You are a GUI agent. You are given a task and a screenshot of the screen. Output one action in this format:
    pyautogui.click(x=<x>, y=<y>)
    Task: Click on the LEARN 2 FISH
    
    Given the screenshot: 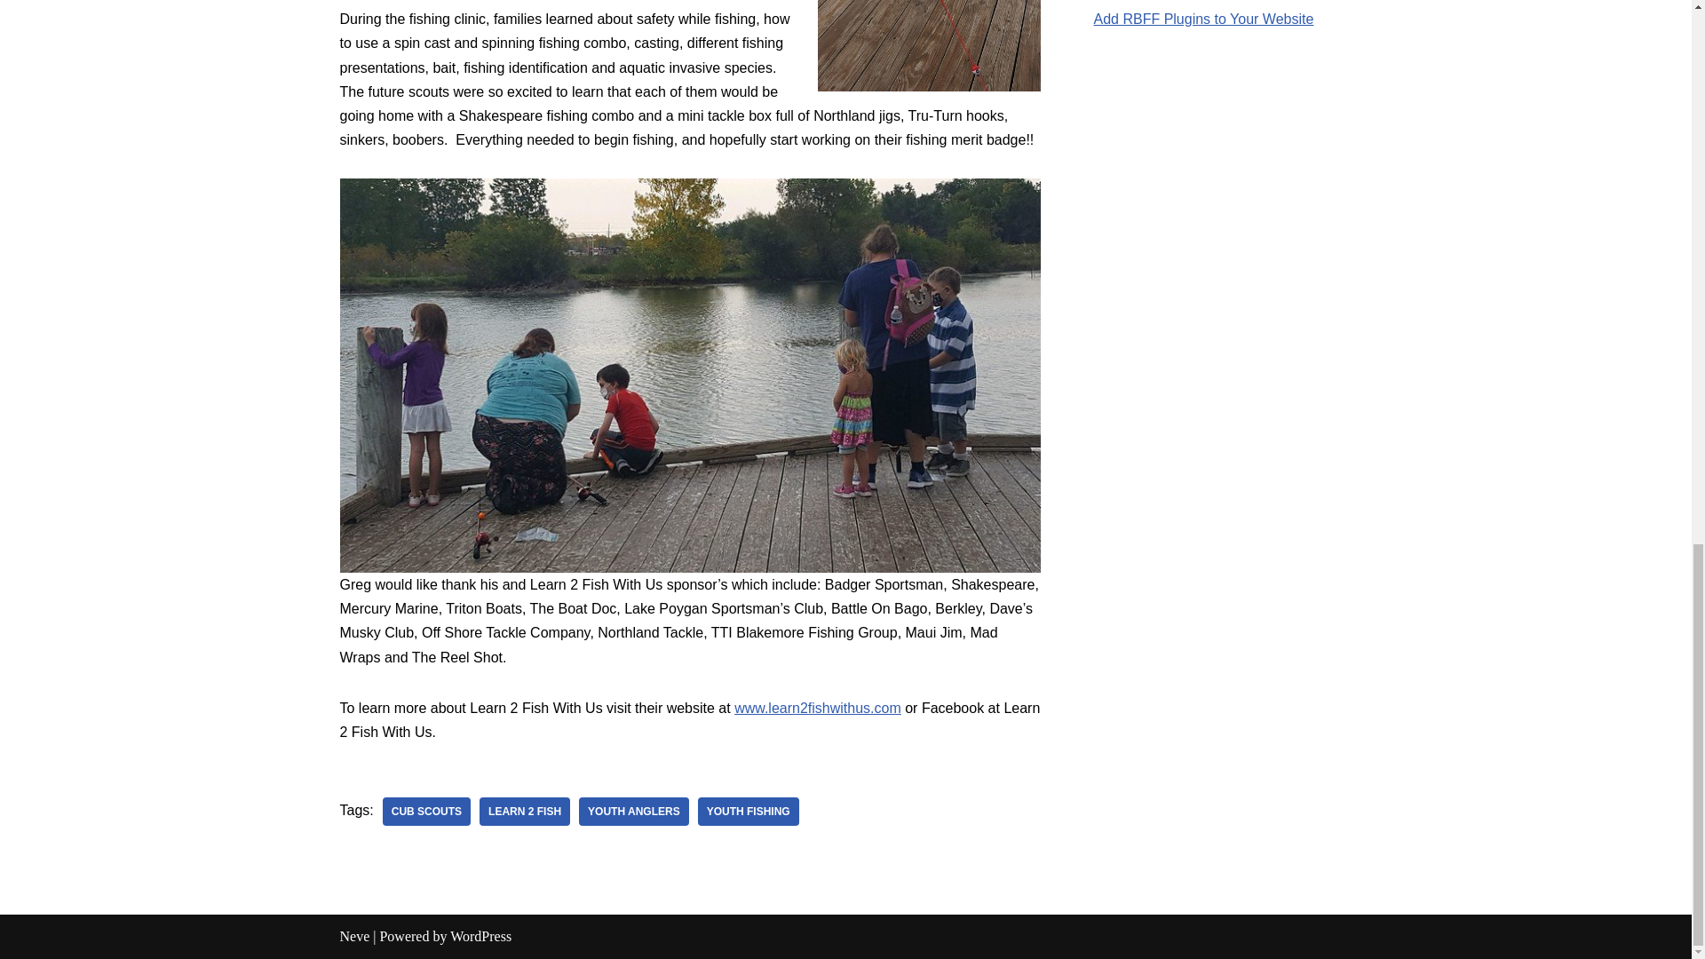 What is the action you would take?
    pyautogui.click(x=524, y=811)
    